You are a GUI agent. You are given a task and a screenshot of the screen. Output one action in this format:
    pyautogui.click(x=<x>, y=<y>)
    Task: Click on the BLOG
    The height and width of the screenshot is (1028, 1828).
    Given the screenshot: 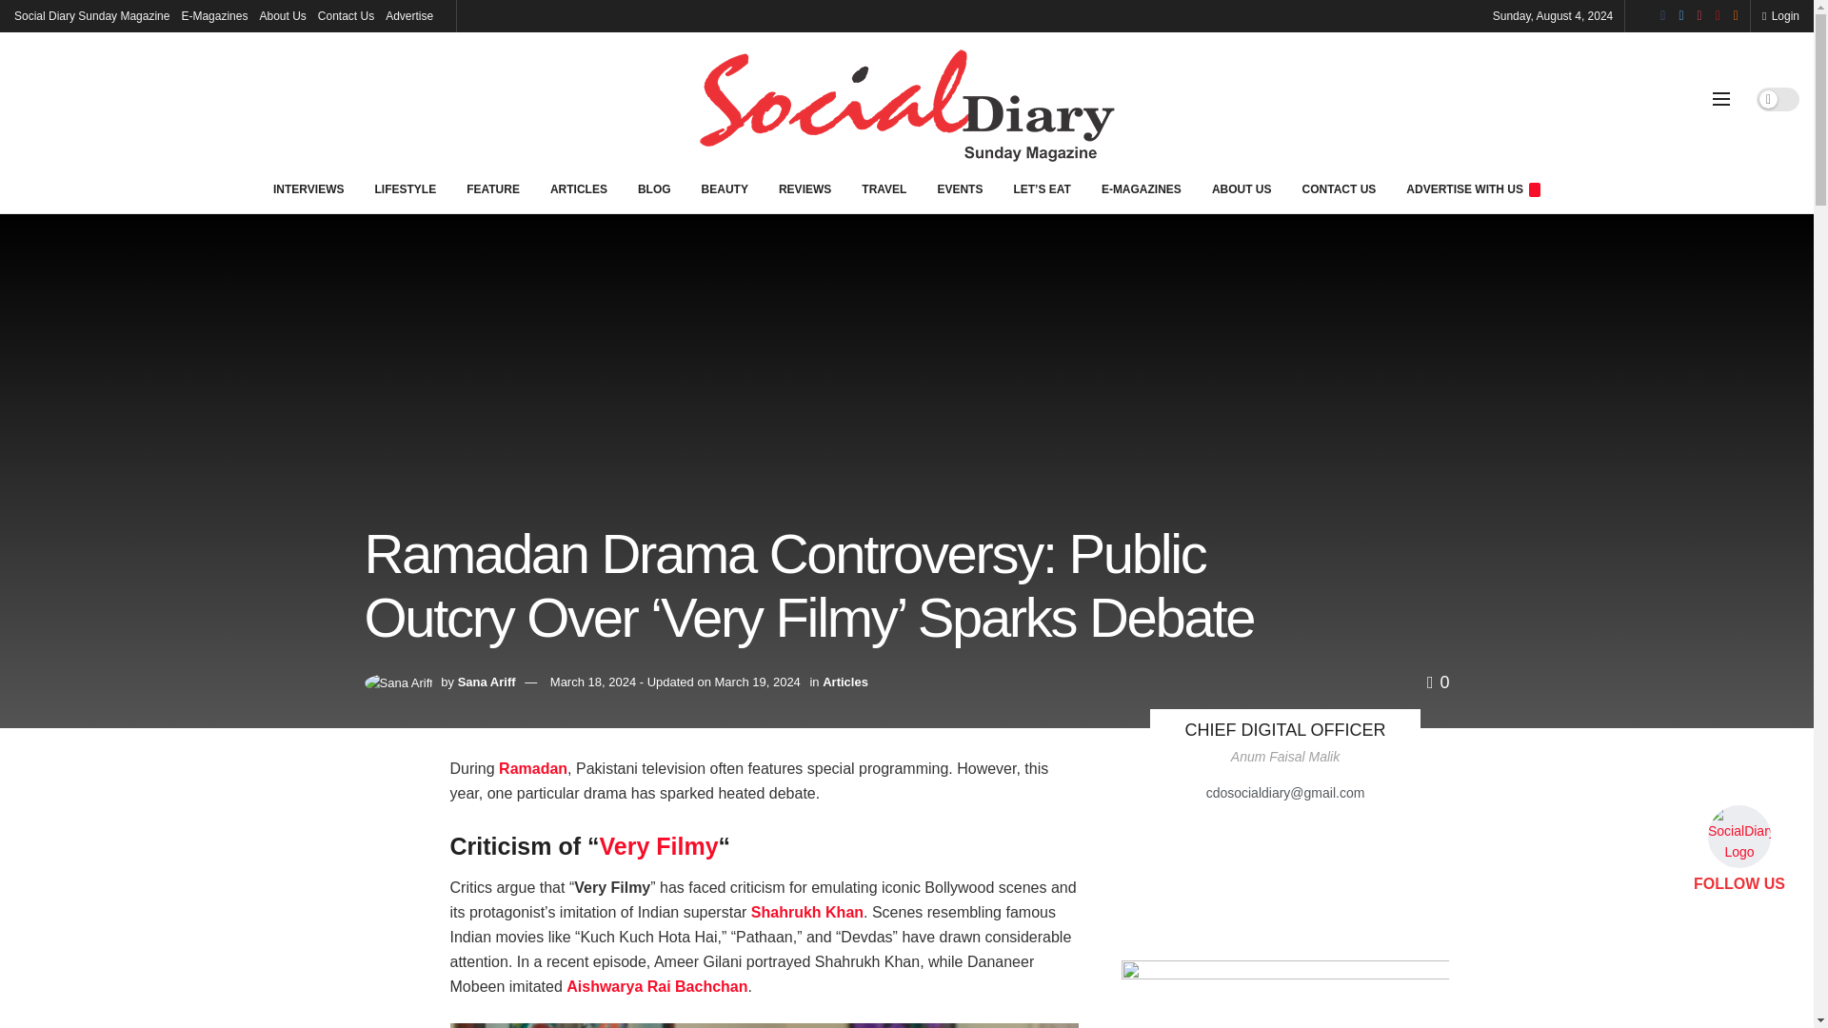 What is the action you would take?
    pyautogui.click(x=655, y=188)
    